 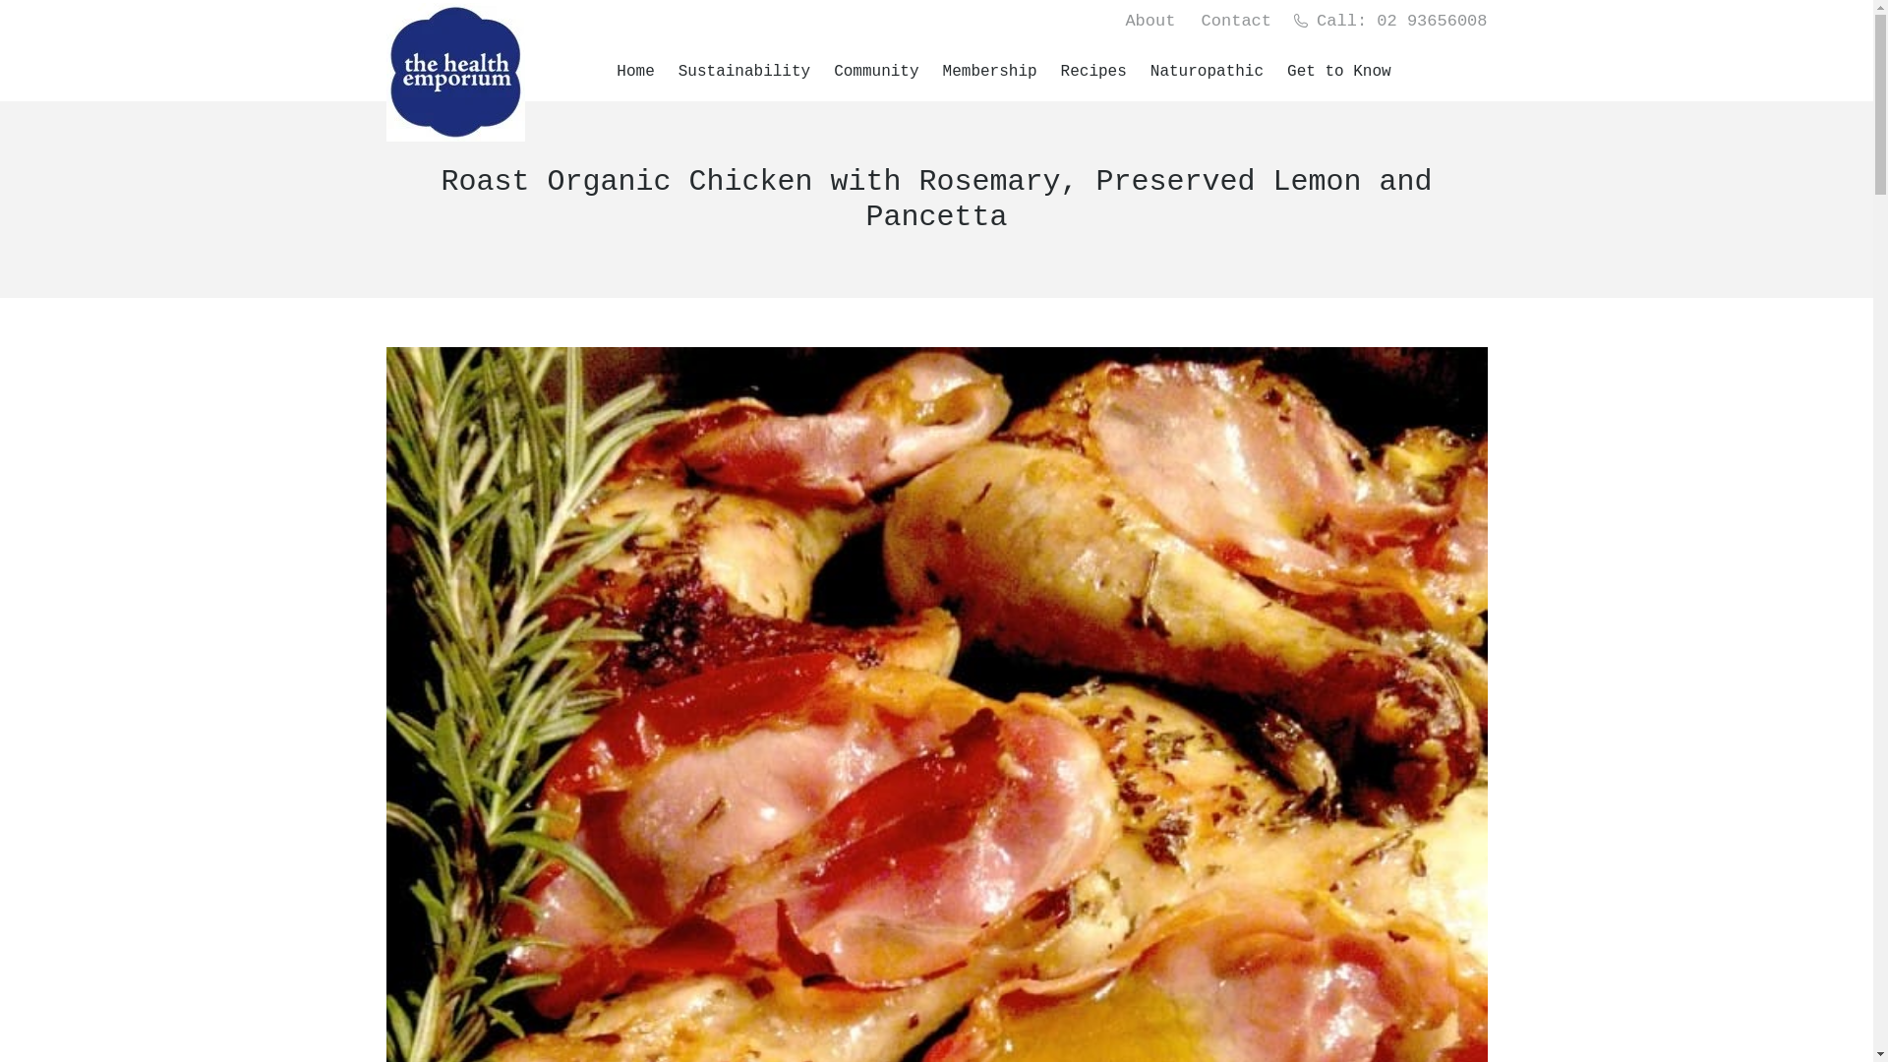 What do you see at coordinates (746, 72) in the screenshot?
I see `Sustainability` at bounding box center [746, 72].